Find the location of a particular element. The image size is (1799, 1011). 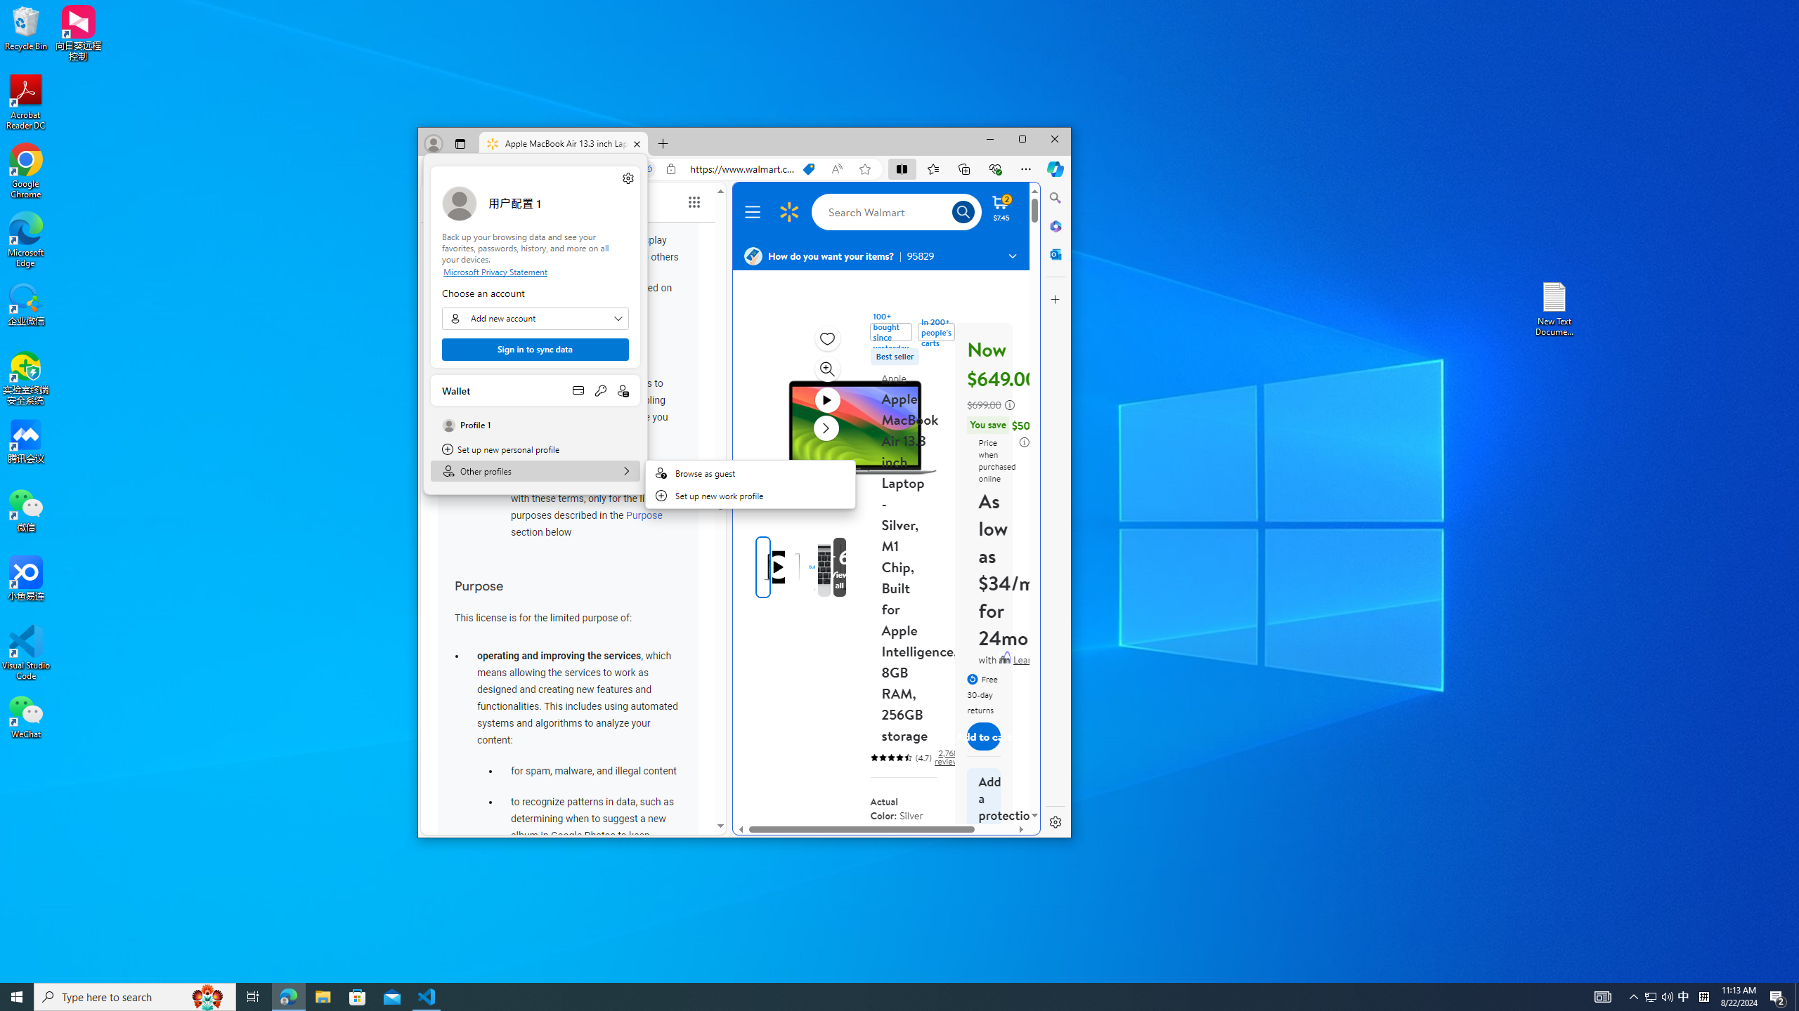

AutomationID: 4105 is located at coordinates (1602, 997).